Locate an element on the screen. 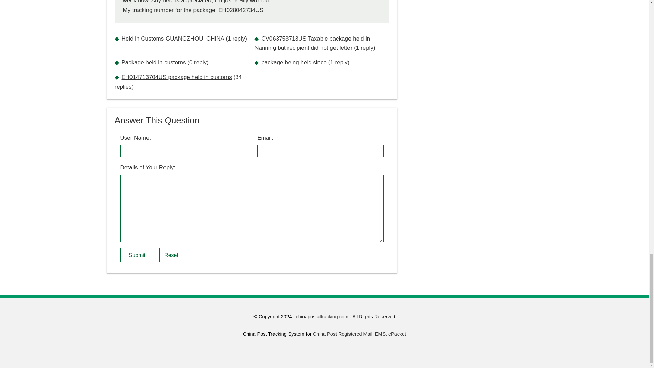 Image resolution: width=654 pixels, height=368 pixels. package being held since  is located at coordinates (294, 62).